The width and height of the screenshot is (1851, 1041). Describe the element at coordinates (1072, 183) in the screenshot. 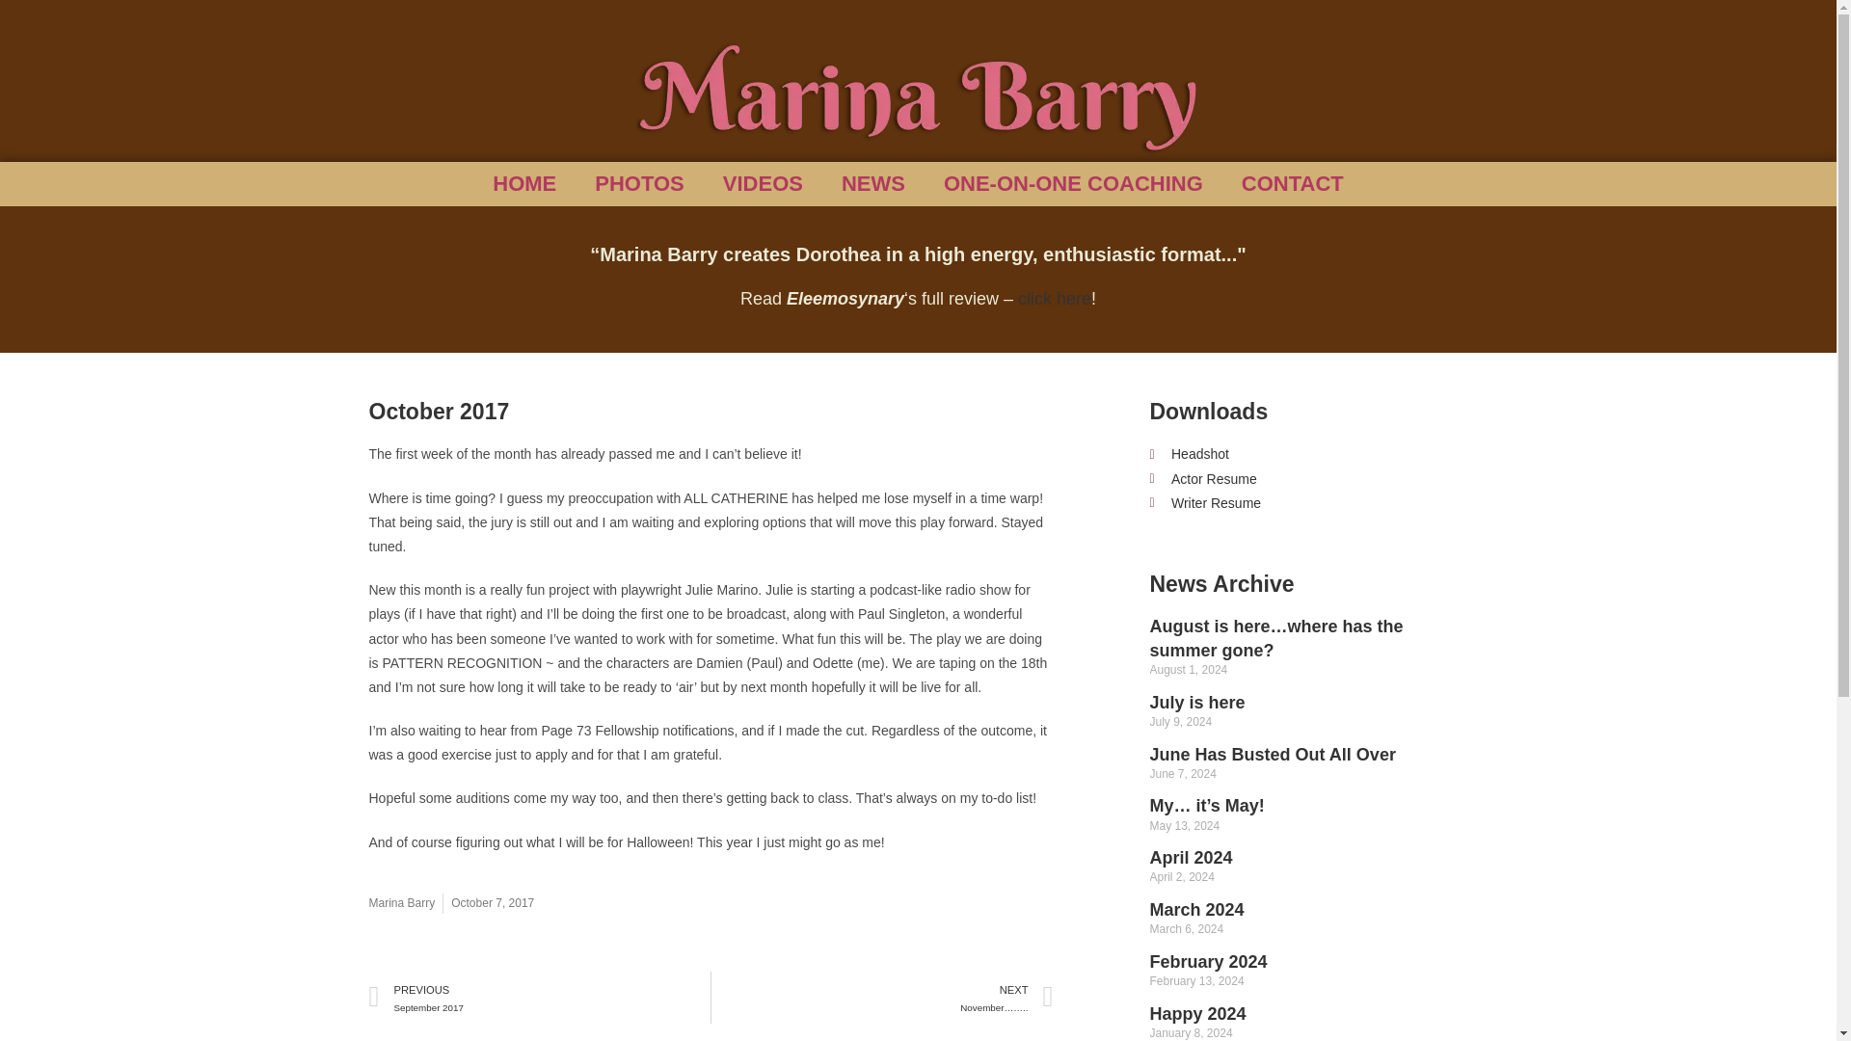

I see `March 2024` at that location.